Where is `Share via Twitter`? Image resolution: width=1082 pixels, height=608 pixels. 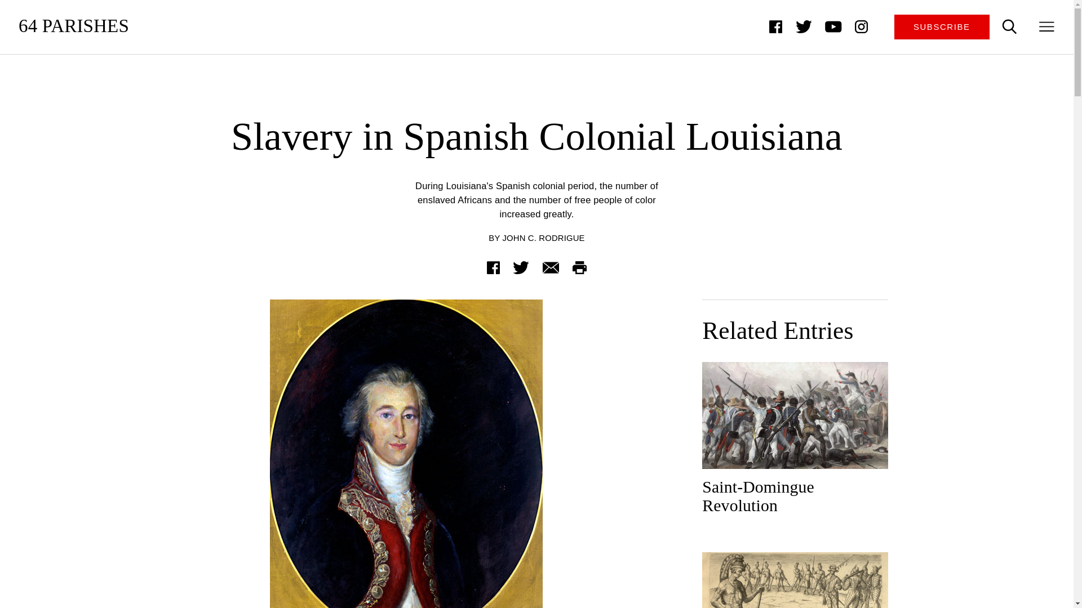
Share via Twitter is located at coordinates (521, 267).